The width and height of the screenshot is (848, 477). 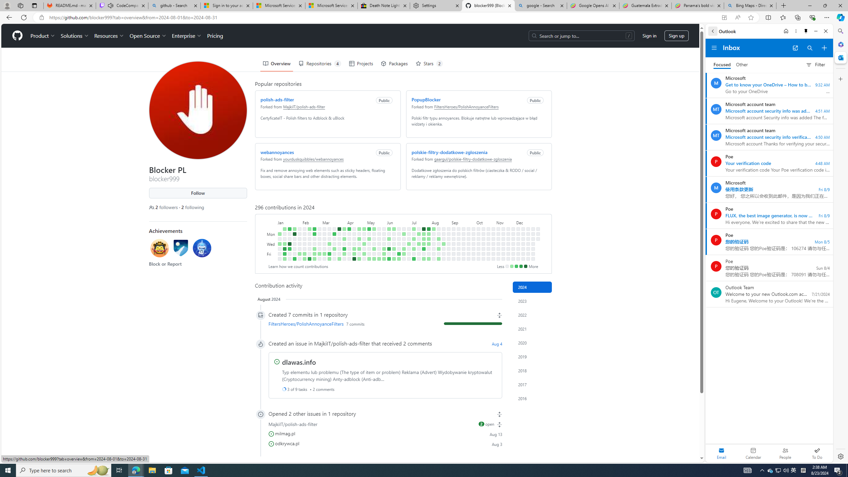 I want to click on No contributions on August 16th., so click(x=439, y=254).